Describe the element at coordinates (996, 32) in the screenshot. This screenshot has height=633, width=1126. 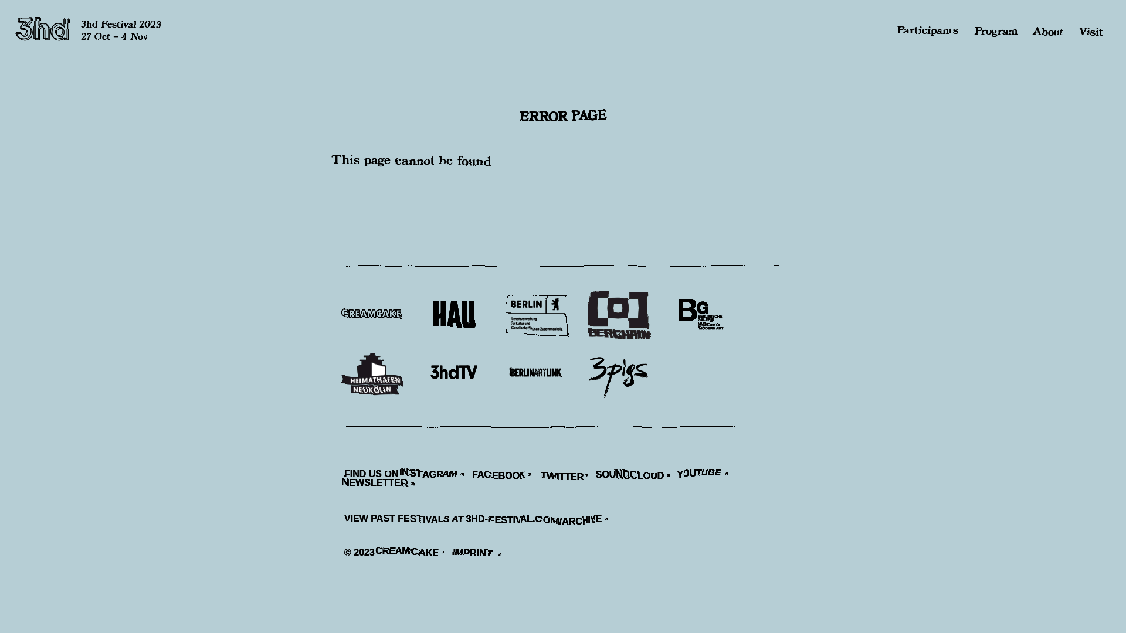
I see `Program` at that location.